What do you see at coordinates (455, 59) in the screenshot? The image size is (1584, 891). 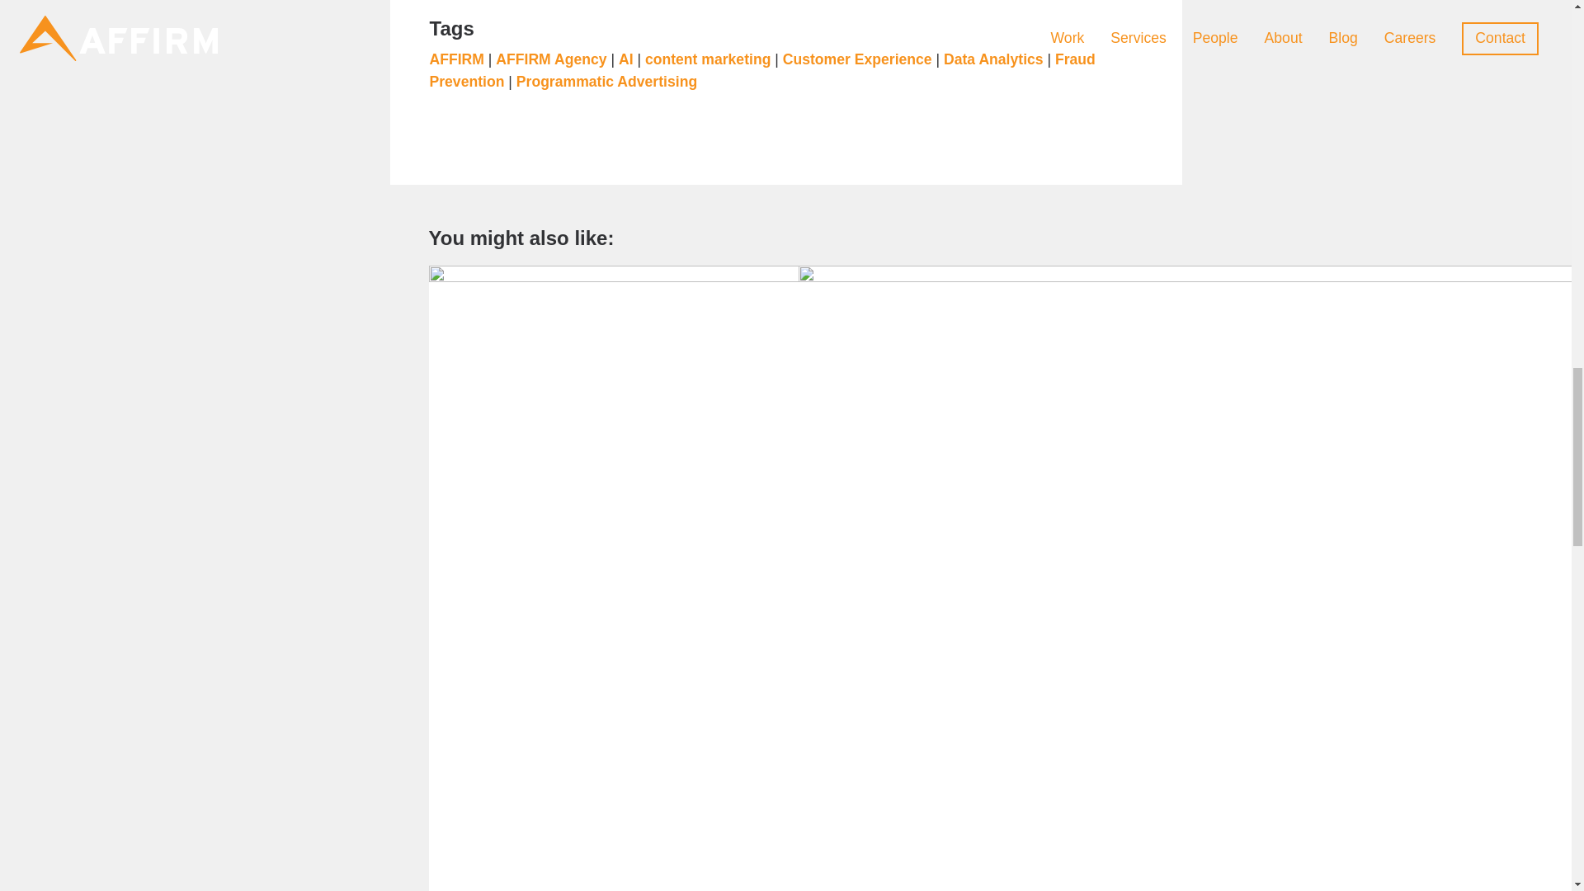 I see `AFFIRM` at bounding box center [455, 59].